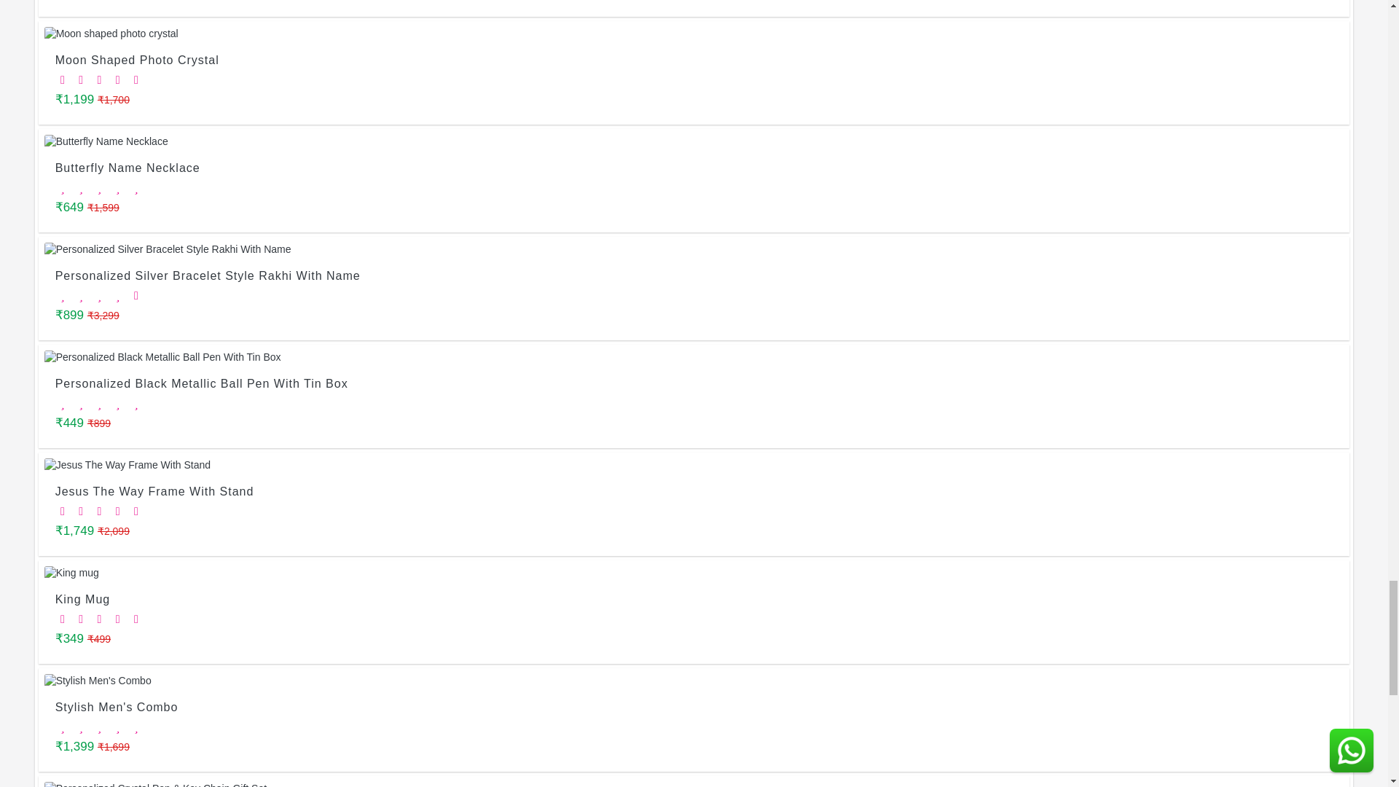 The image size is (1399, 787). I want to click on Personalized Black Metallic Ball Pen With Tin Box, so click(694, 357).